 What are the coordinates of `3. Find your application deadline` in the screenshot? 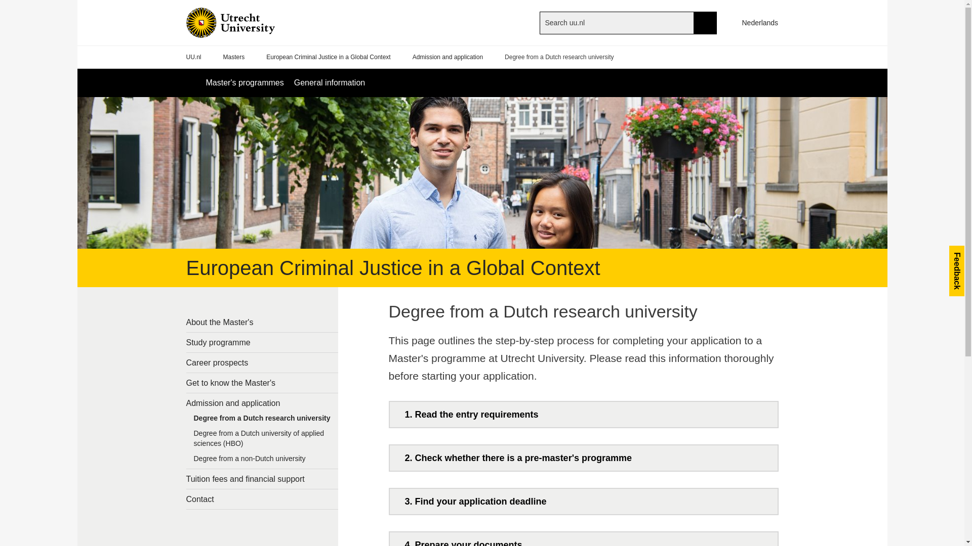 It's located at (583, 502).